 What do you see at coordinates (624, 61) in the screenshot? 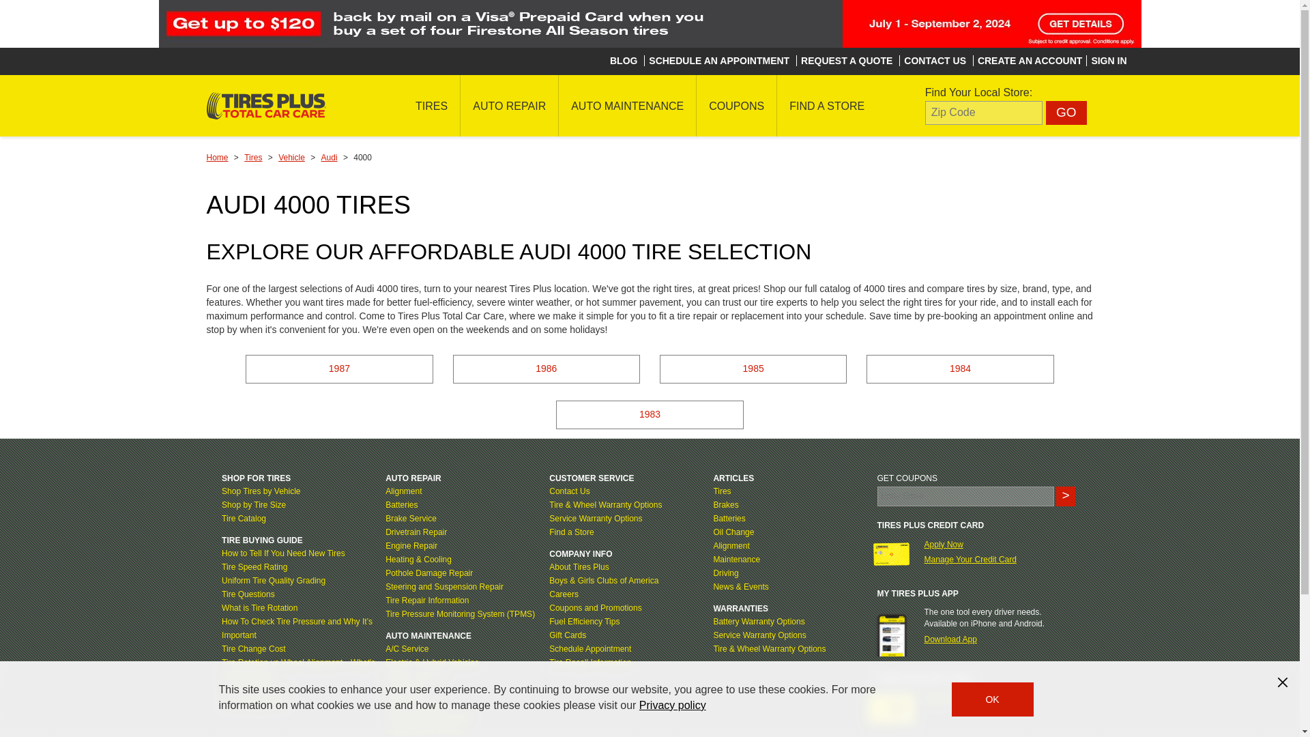
I see `BLOG` at bounding box center [624, 61].